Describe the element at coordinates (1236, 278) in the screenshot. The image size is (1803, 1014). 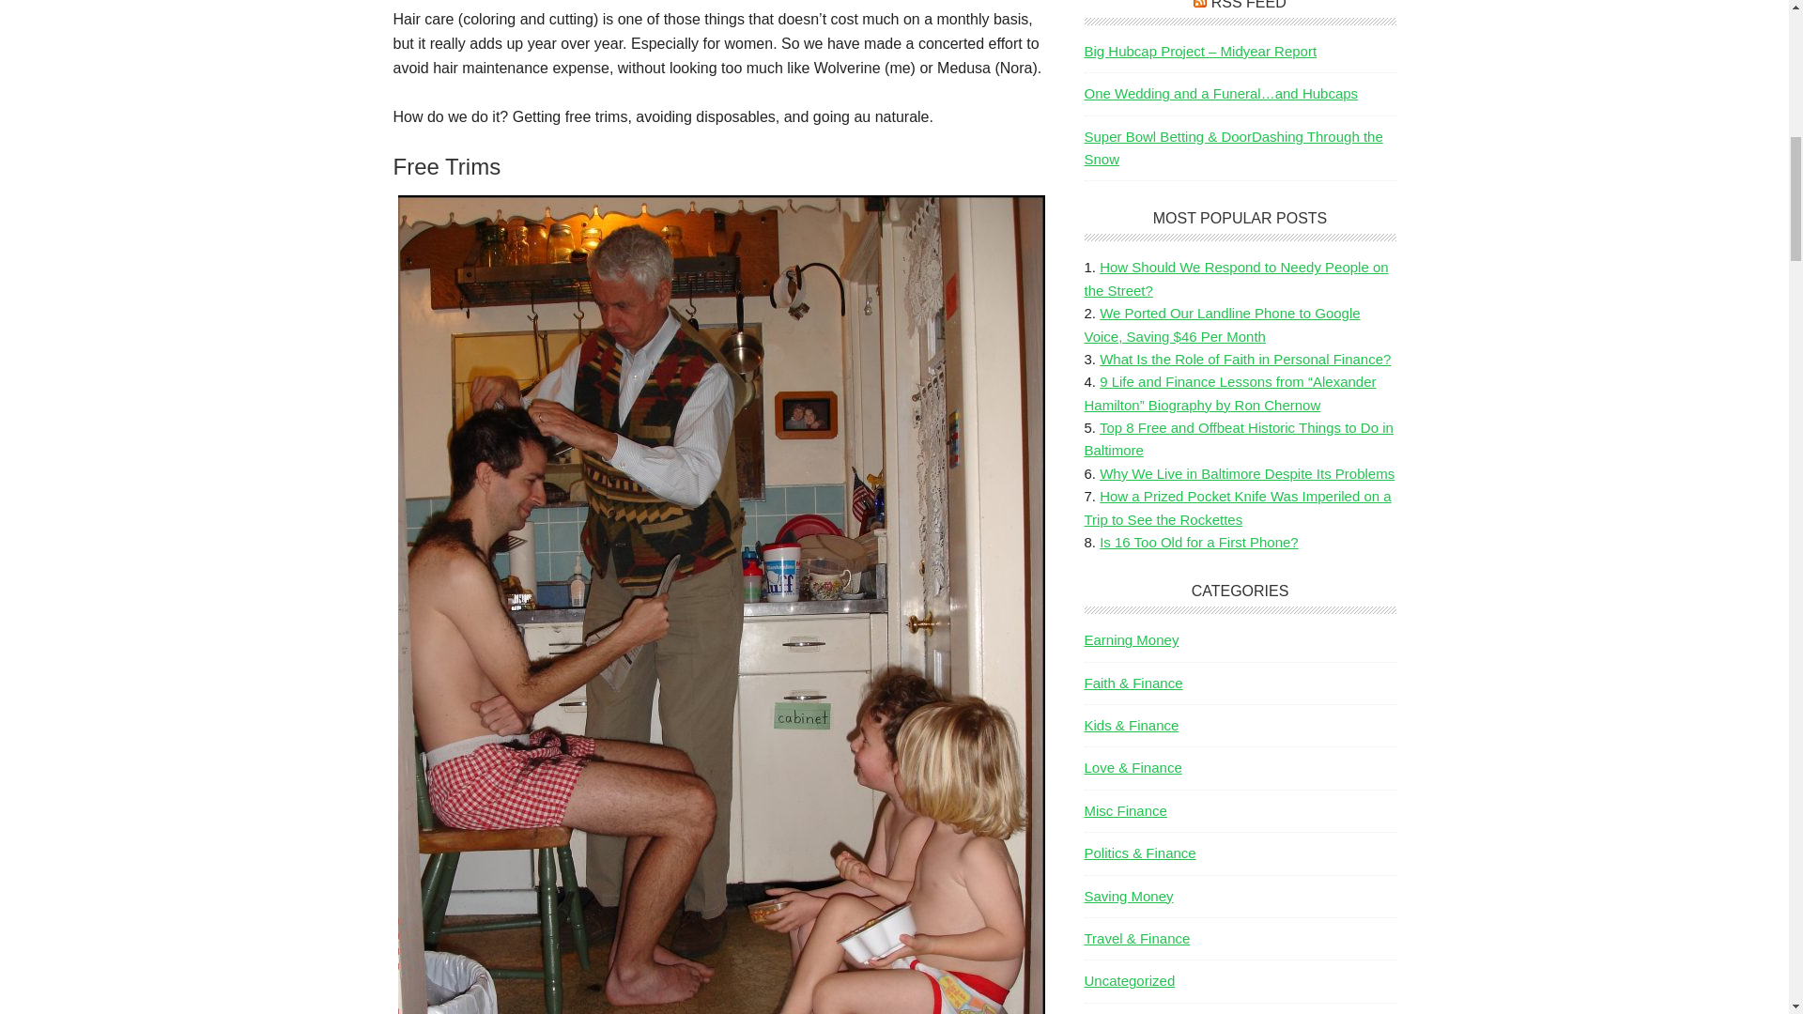
I see `How Should We Respond to Needy People on the Street?` at that location.